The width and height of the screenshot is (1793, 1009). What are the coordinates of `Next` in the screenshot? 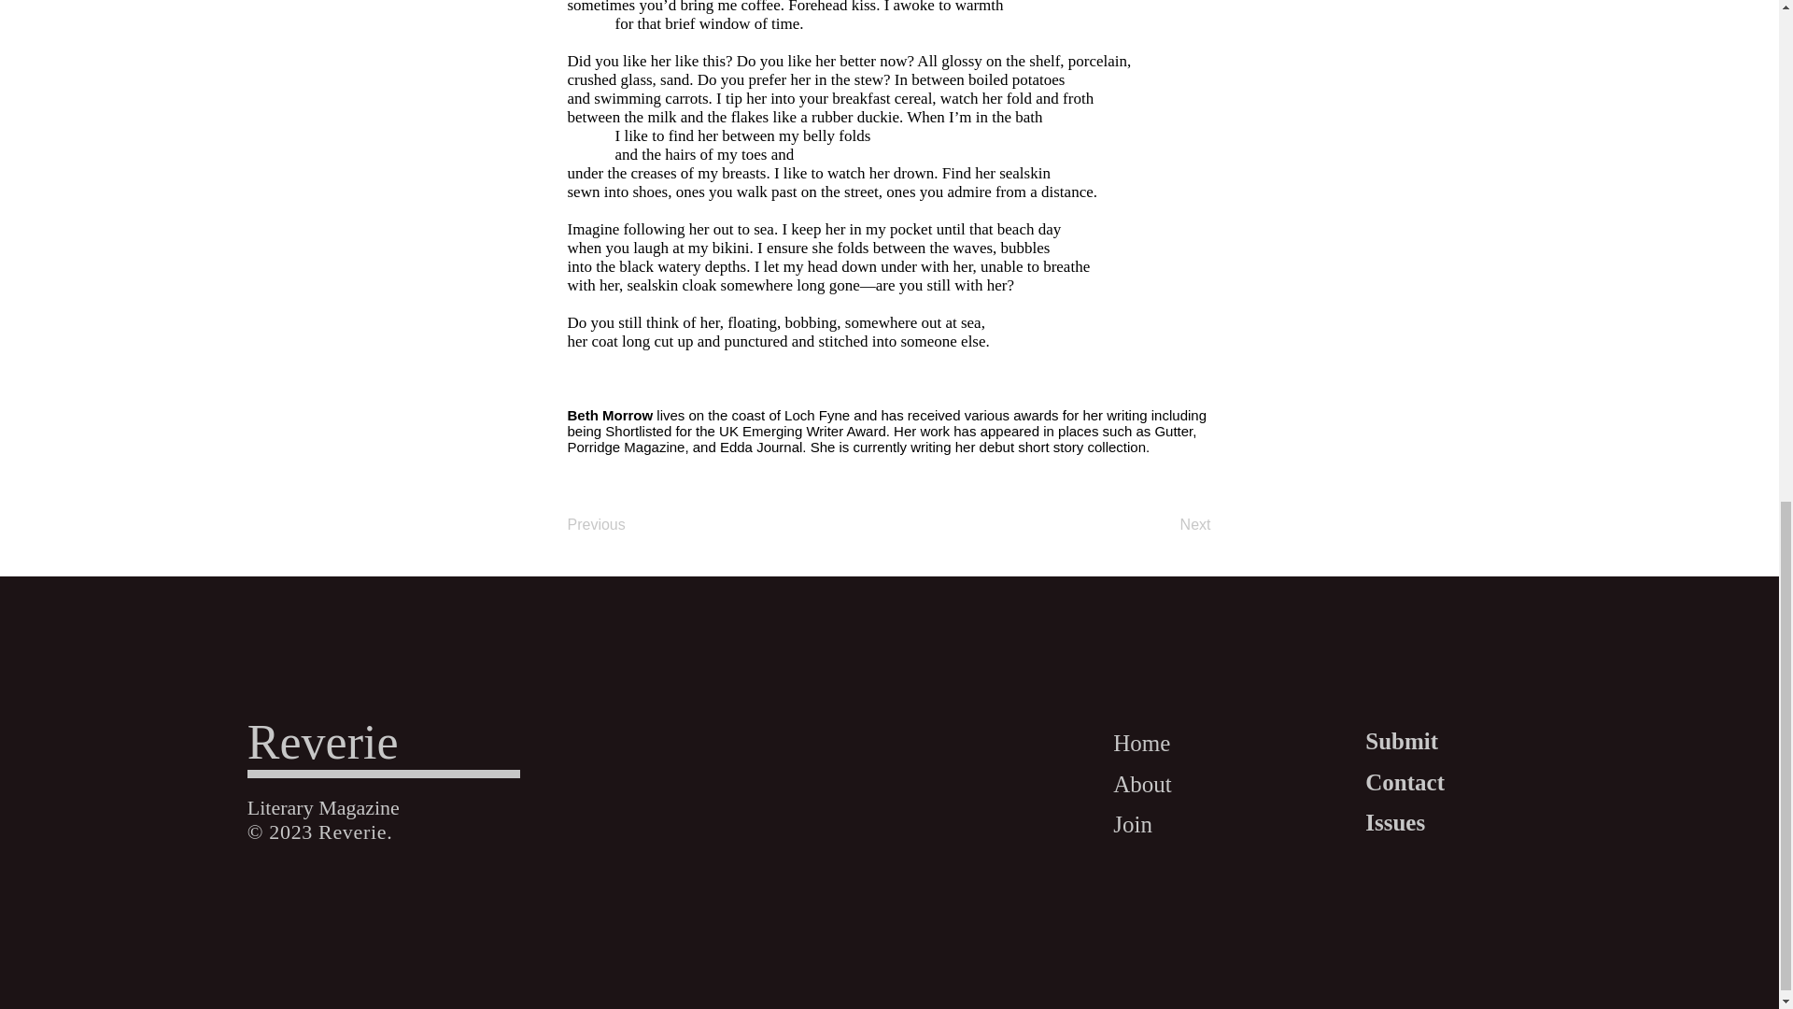 It's located at (1164, 525).